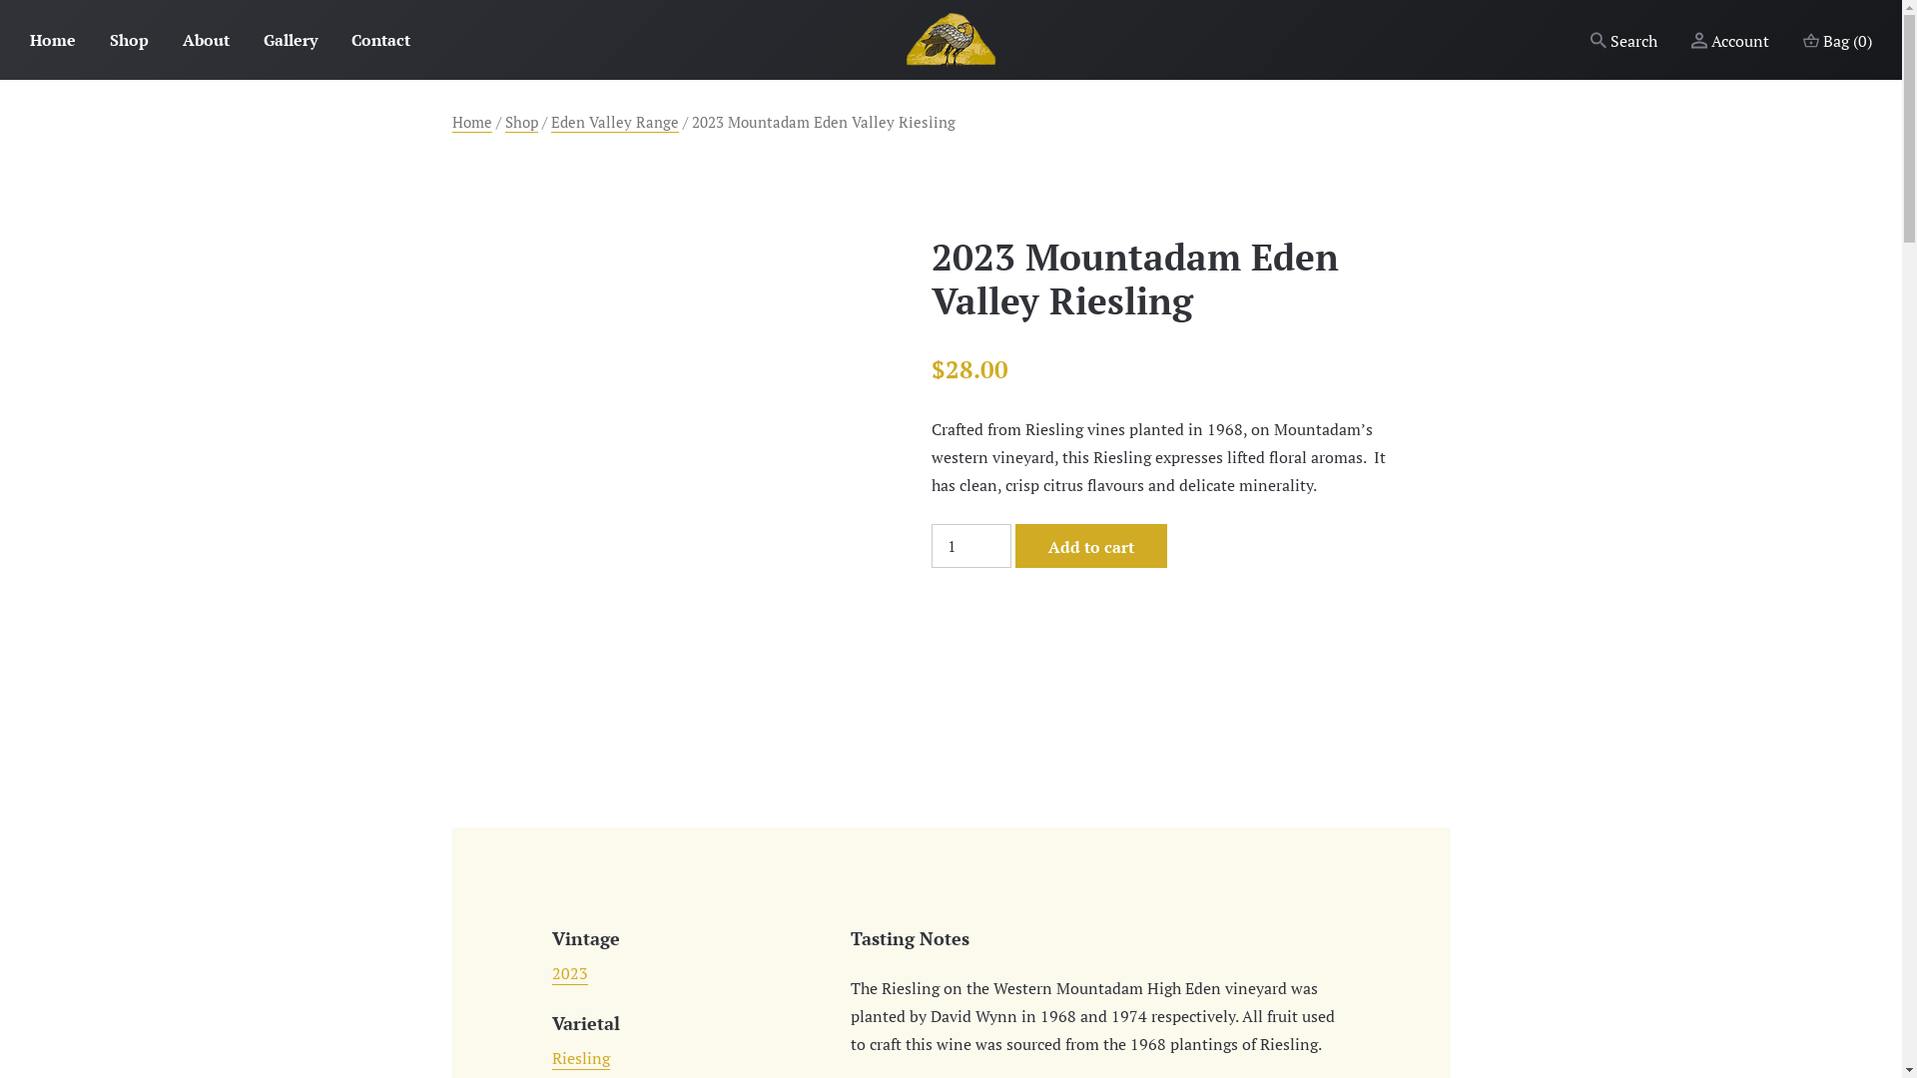 This screenshot has width=1917, height=1078. What do you see at coordinates (291, 40) in the screenshot?
I see `Gallery` at bounding box center [291, 40].